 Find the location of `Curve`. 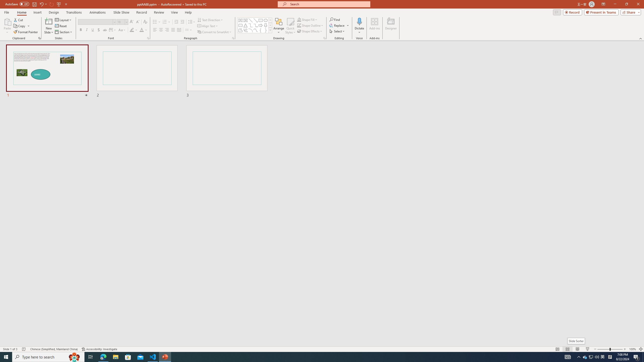

Curve is located at coordinates (256, 30).